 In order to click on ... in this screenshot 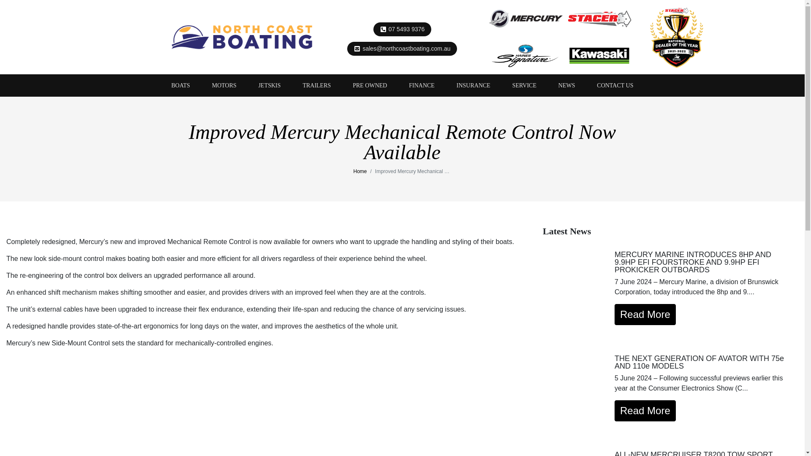, I will do `click(242, 37)`.